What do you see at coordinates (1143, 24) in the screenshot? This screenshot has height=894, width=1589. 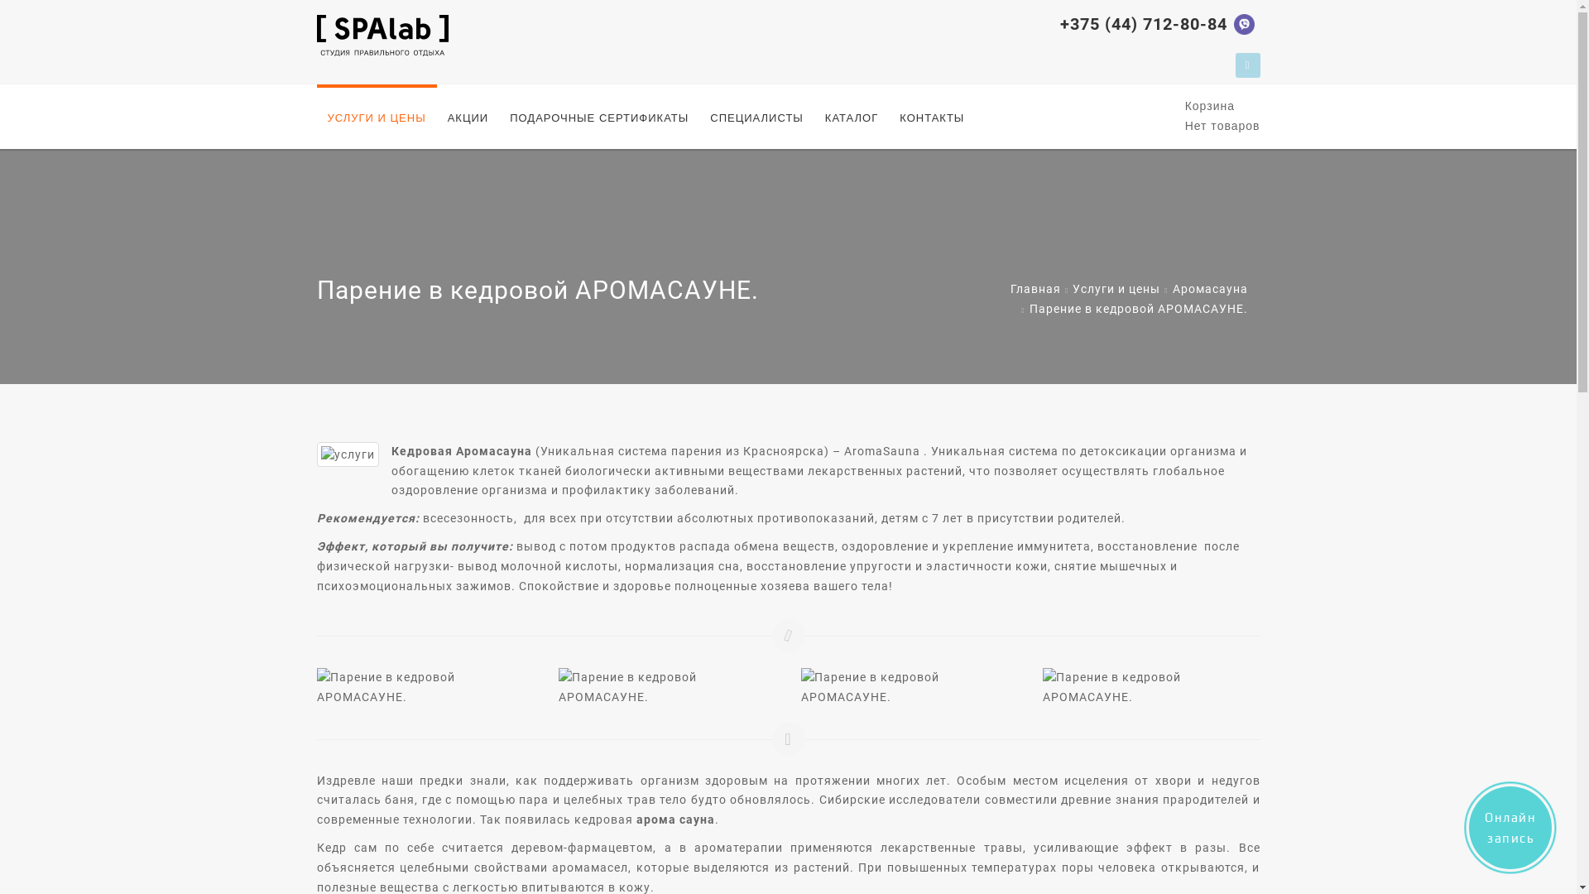 I see `+375 (44) 712-80-84` at bounding box center [1143, 24].